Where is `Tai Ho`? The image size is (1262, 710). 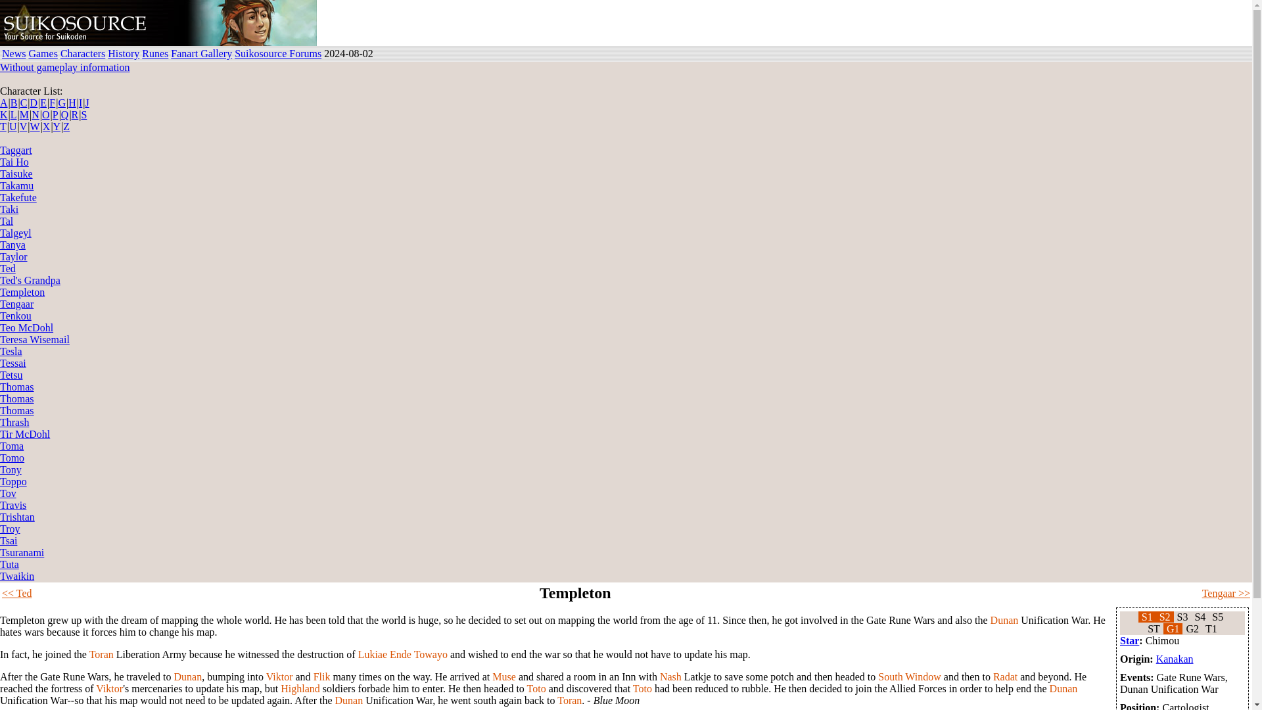 Tai Ho is located at coordinates (14, 162).